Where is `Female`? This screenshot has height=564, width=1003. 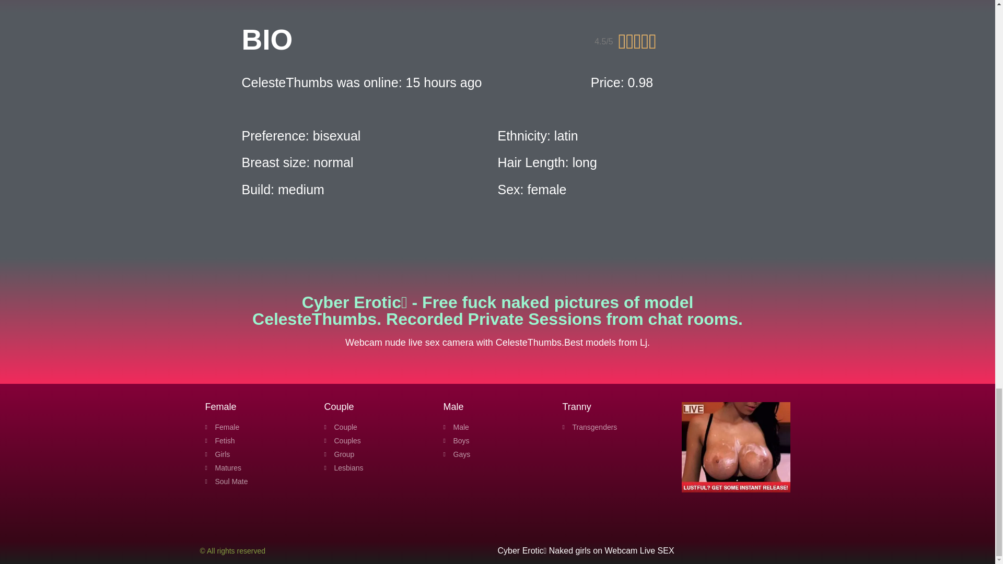
Female is located at coordinates (259, 427).